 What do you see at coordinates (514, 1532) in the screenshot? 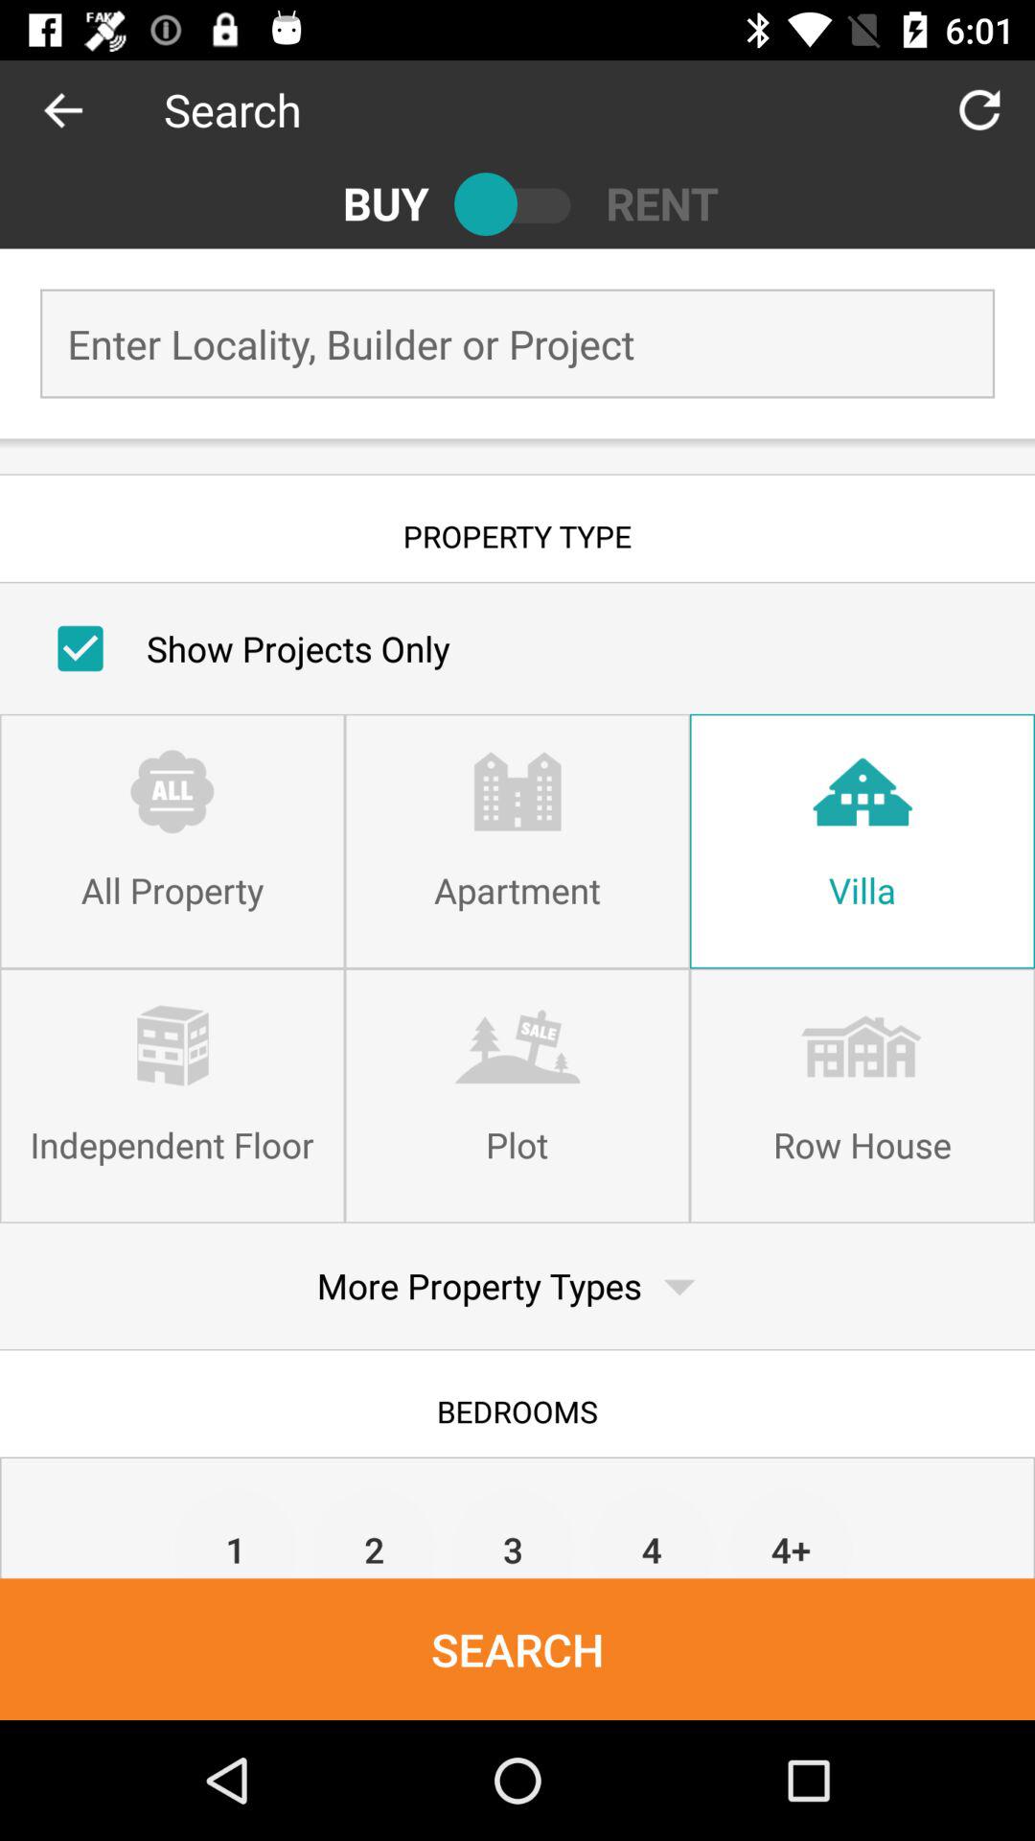
I see `click the item above search item` at bounding box center [514, 1532].